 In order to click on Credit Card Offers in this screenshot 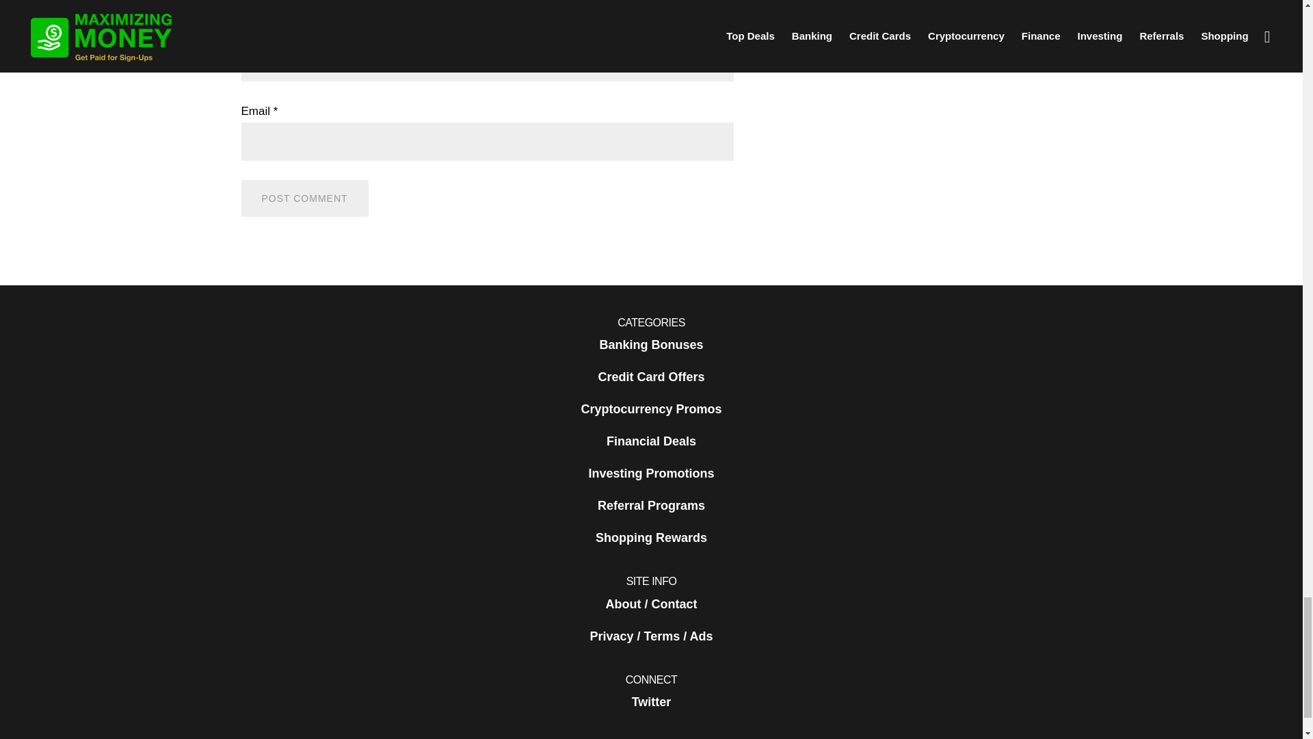, I will do `click(650, 377)`.